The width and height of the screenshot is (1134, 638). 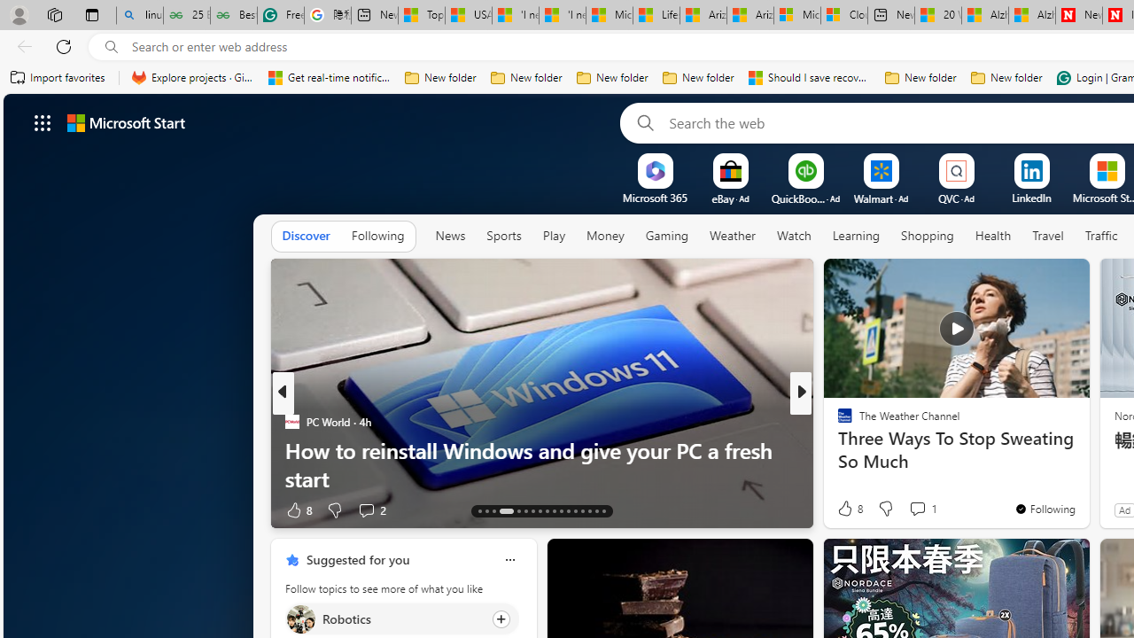 I want to click on Robotics, so click(x=299, y=619).